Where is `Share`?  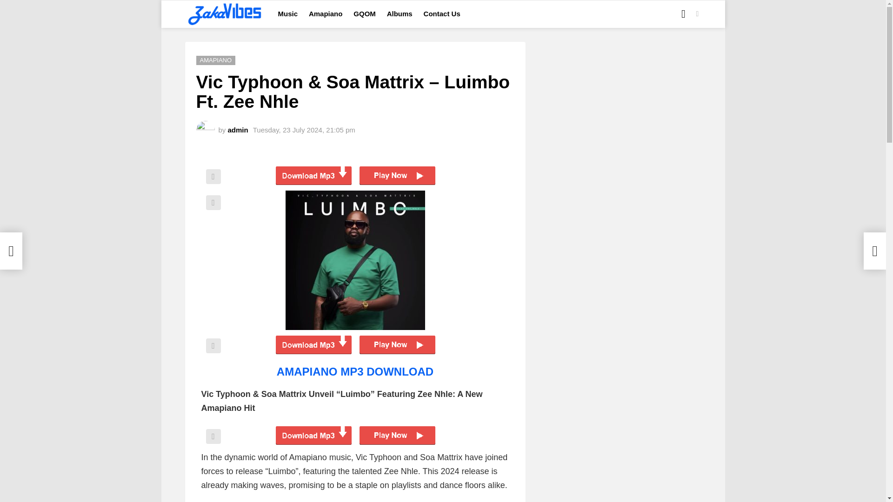 Share is located at coordinates (213, 203).